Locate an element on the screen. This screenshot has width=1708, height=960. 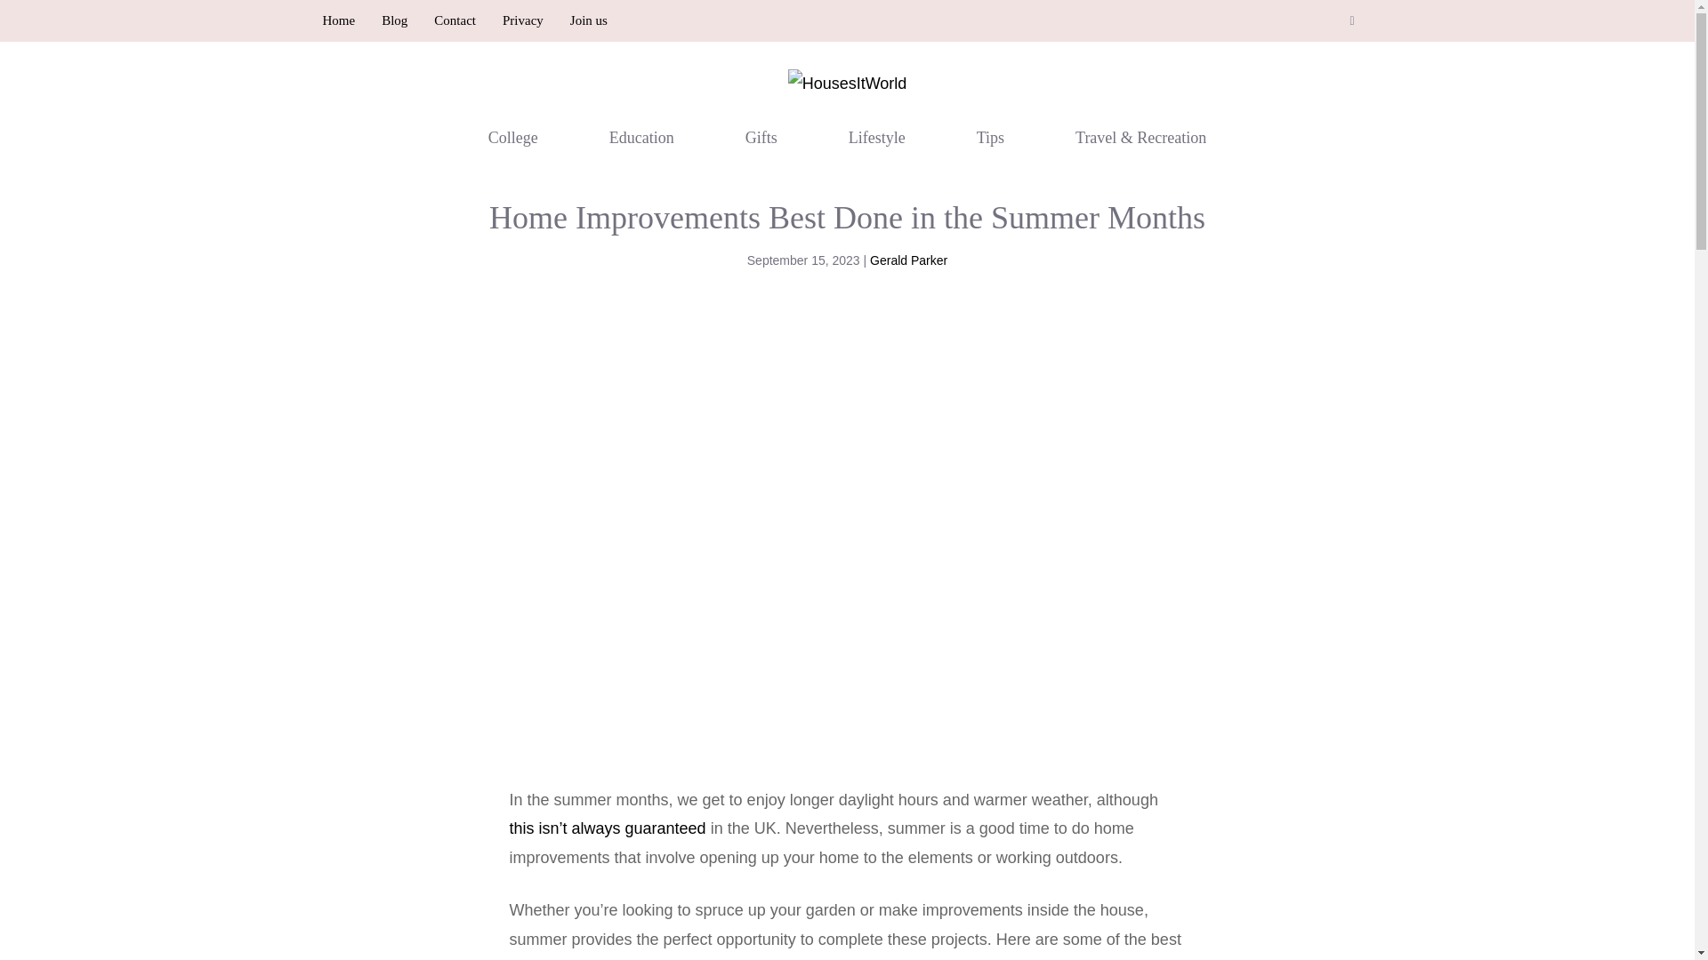
Privacy is located at coordinates (522, 20).